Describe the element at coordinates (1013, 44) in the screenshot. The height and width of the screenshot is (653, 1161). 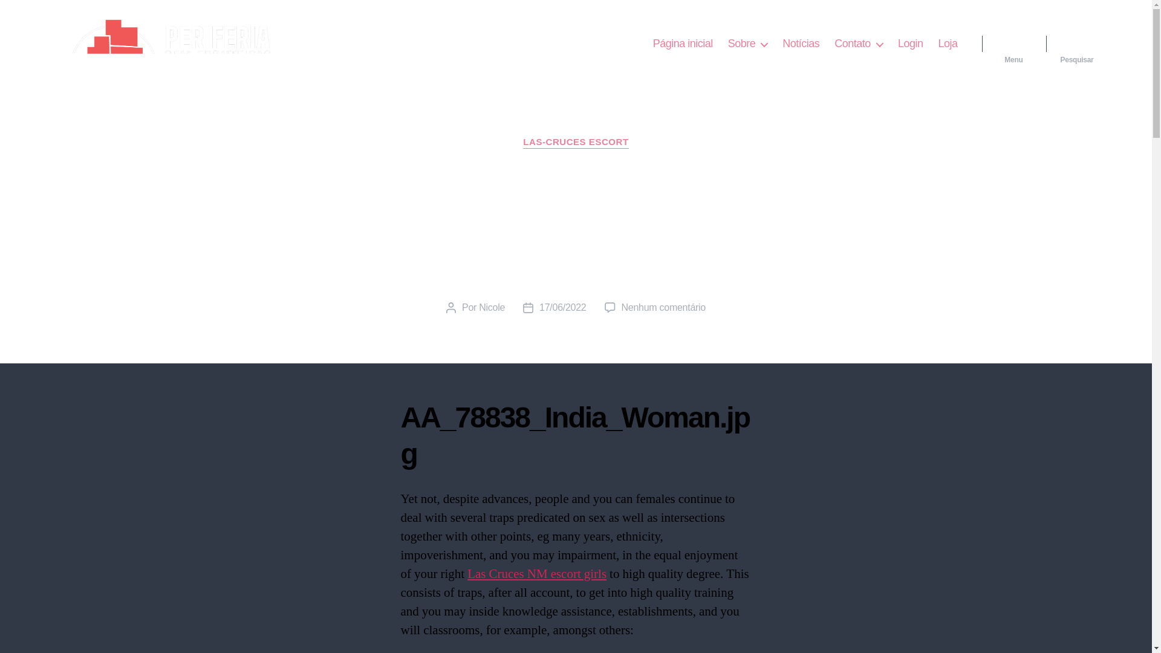
I see `Menu` at that location.